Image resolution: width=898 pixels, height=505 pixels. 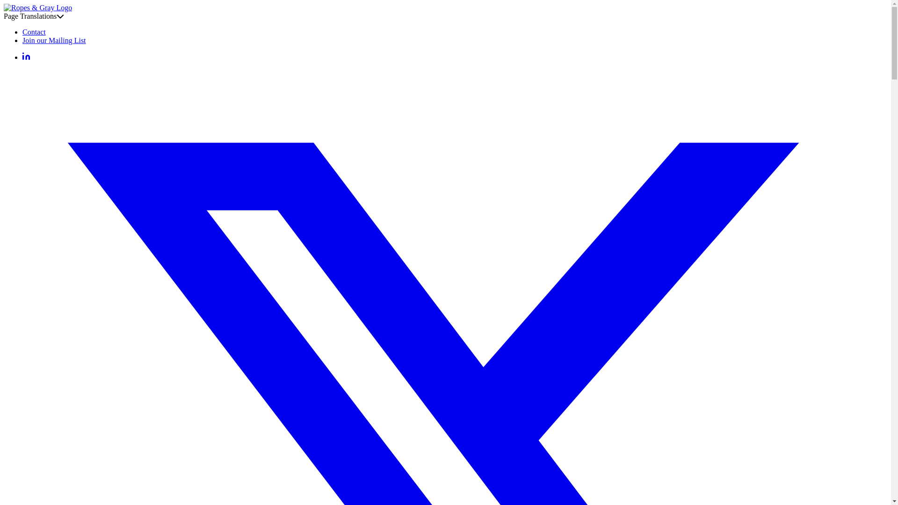 I want to click on Join our Mailing List, so click(x=54, y=40).